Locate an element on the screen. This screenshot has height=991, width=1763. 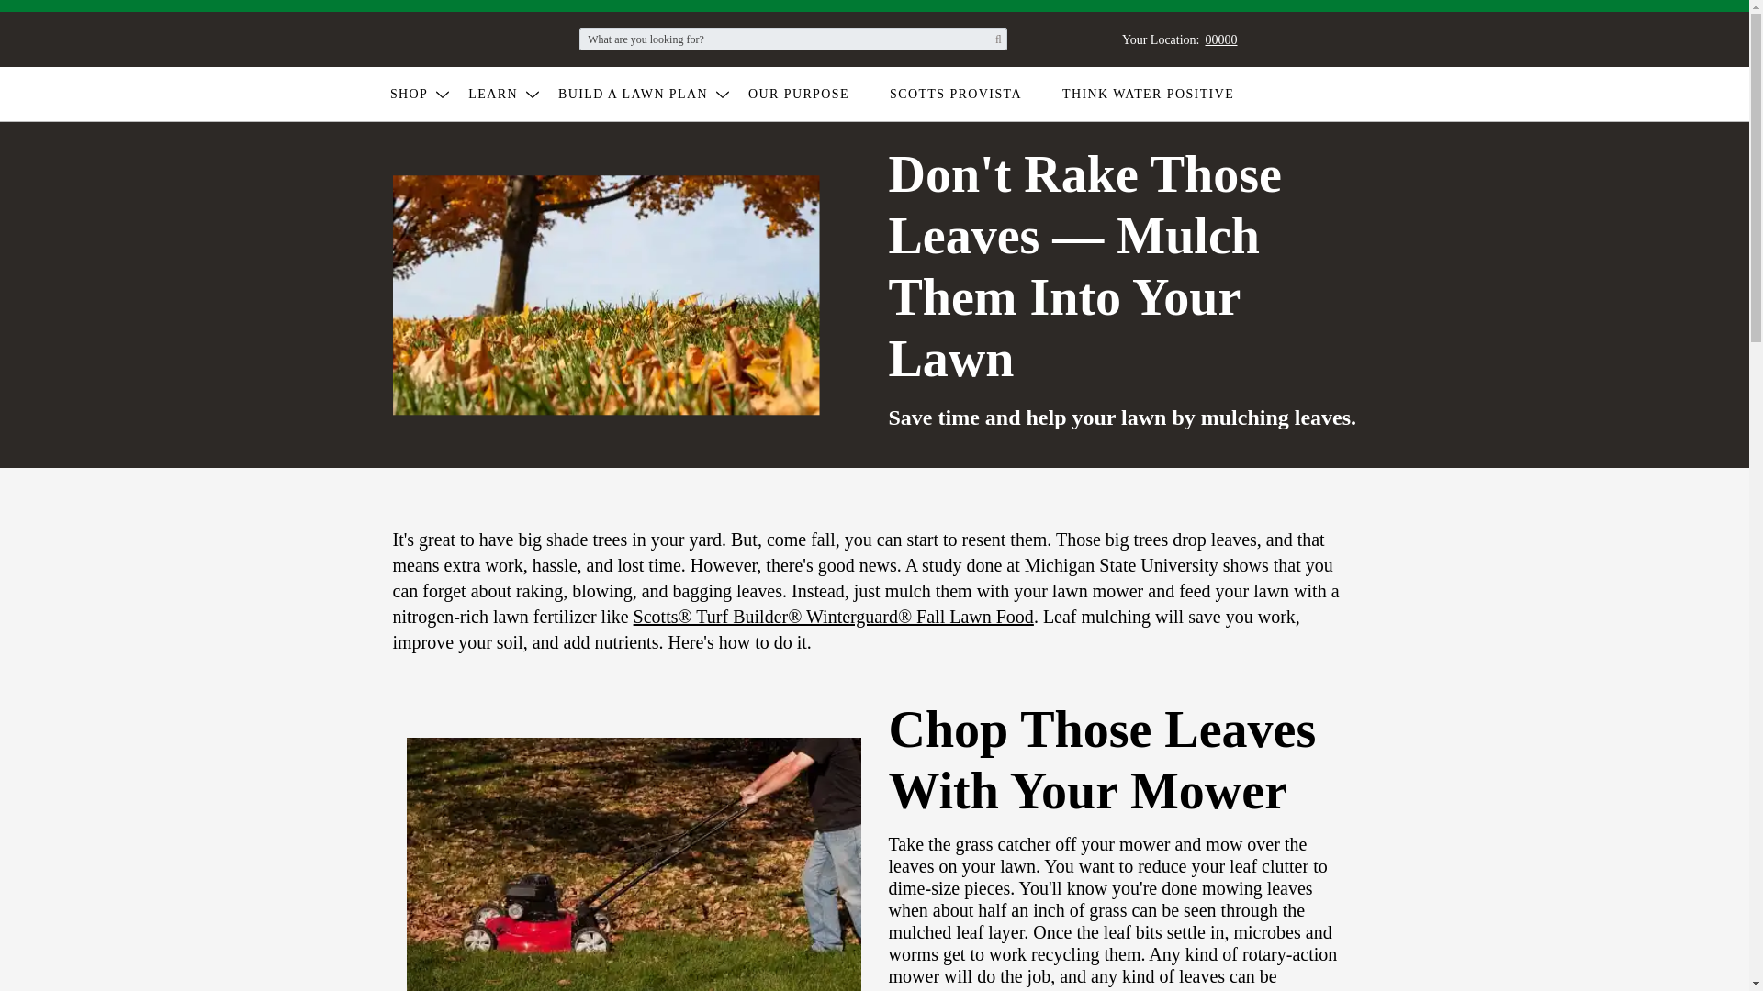
SCOTTS PROVISTA is located at coordinates (1168, 39).